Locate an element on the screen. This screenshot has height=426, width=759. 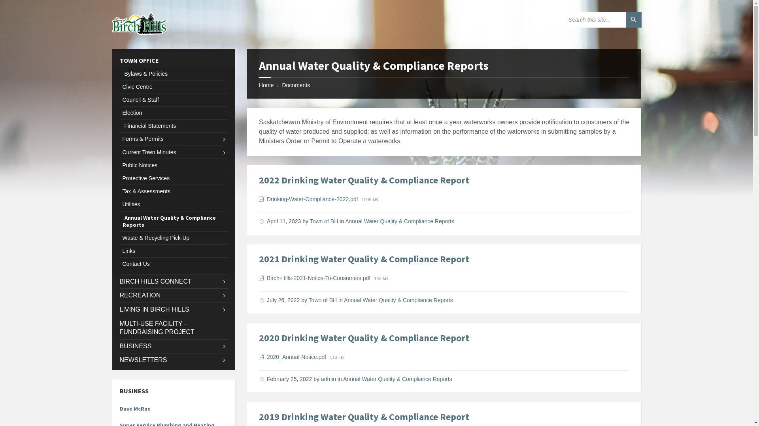
Birch-Hills-2021-Notice-To-Consumers.pdf is located at coordinates (320, 278).